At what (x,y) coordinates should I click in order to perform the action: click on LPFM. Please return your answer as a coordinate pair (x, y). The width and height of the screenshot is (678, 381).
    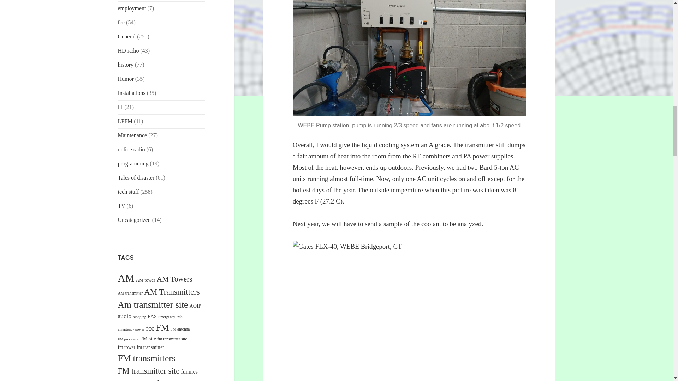
    Looking at the image, I should click on (125, 121).